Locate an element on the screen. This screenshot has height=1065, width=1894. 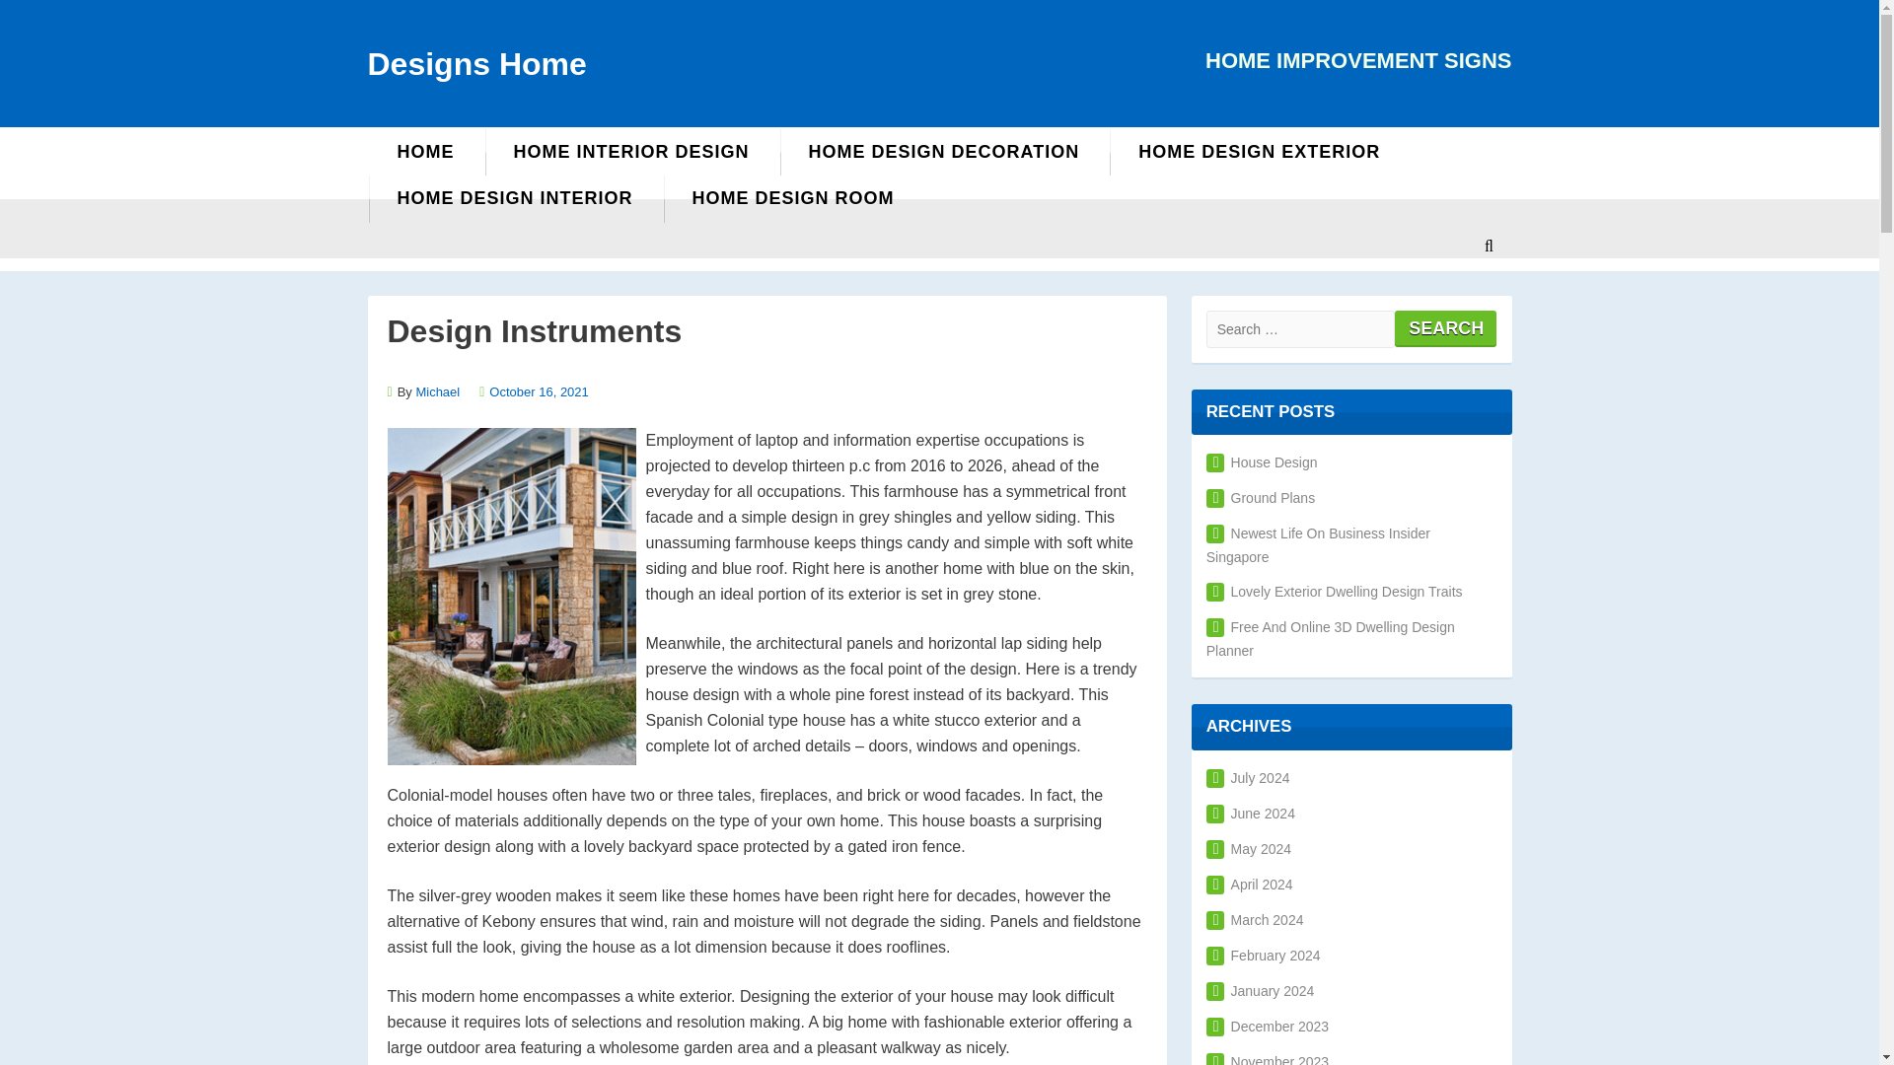
HOME DESIGN INTERIOR is located at coordinates (514, 198).